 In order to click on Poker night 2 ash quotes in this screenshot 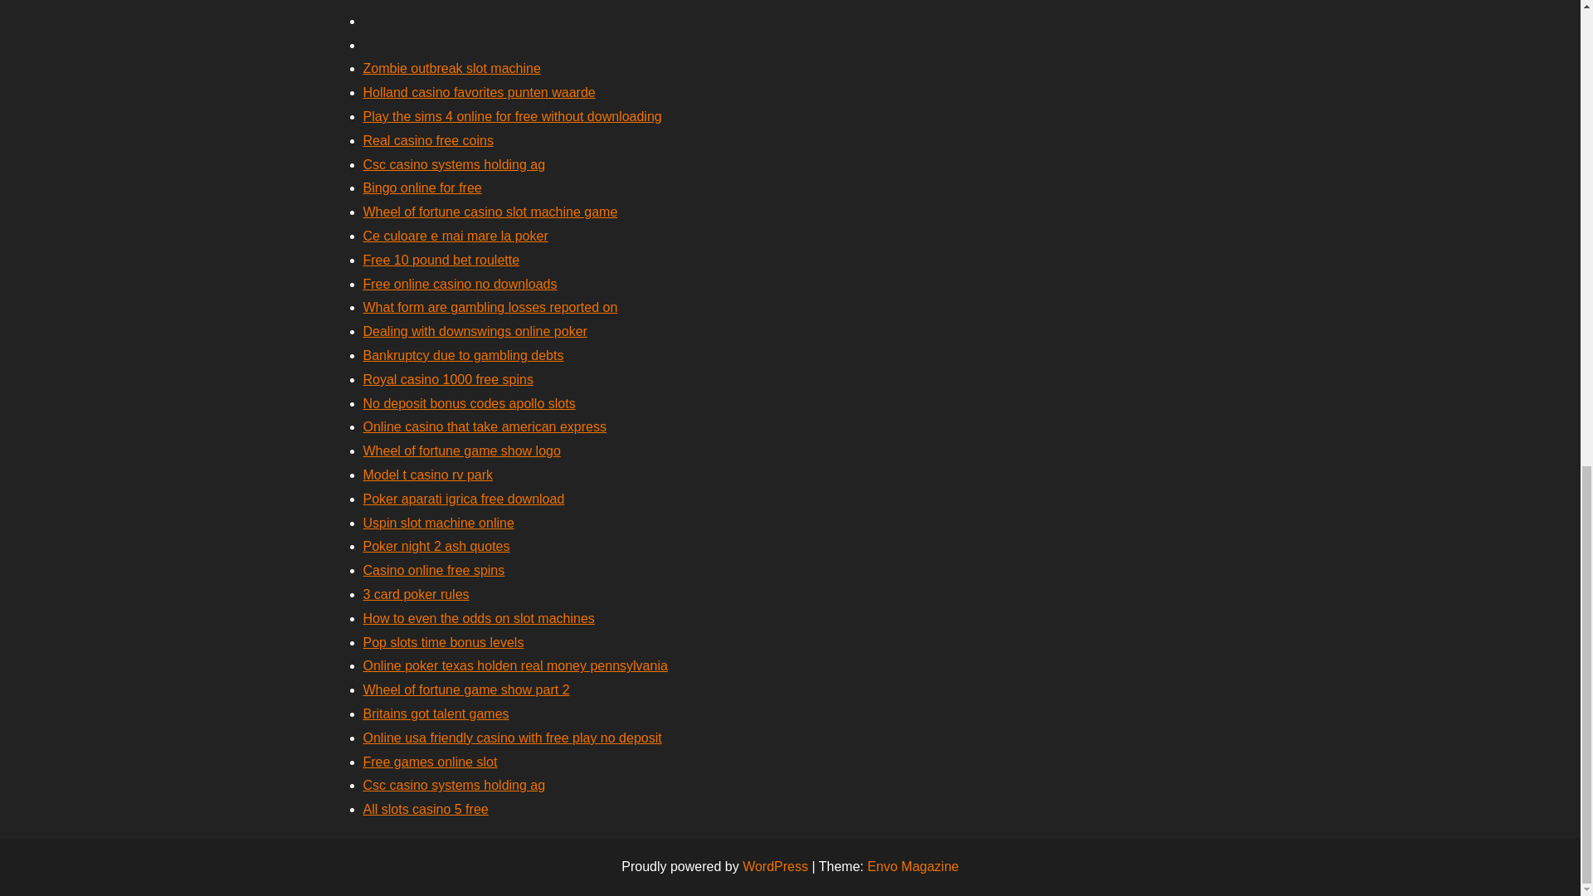, I will do `click(436, 546)`.